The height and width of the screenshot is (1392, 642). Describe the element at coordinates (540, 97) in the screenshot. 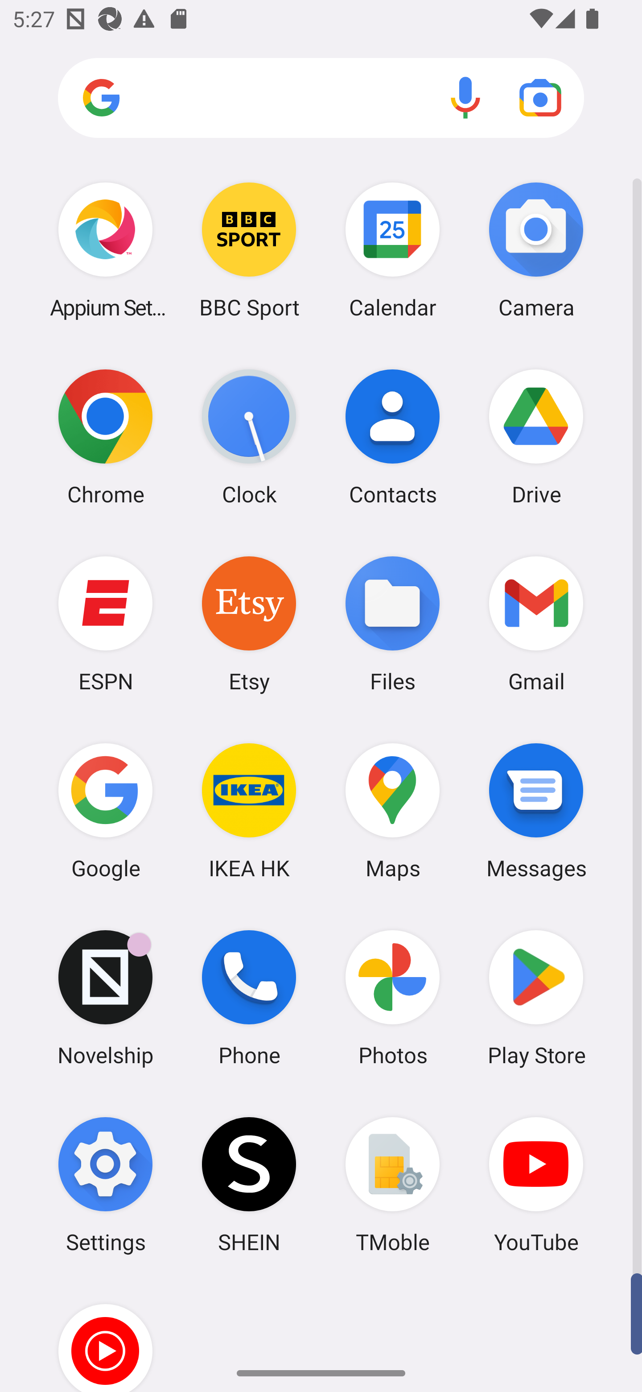

I see `Google Lens` at that location.